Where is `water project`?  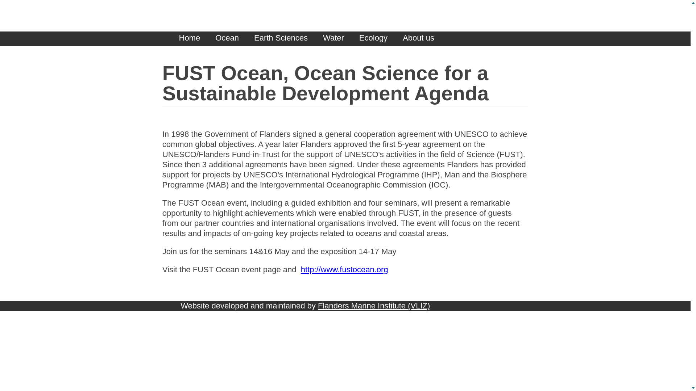 water project is located at coordinates (333, 38).